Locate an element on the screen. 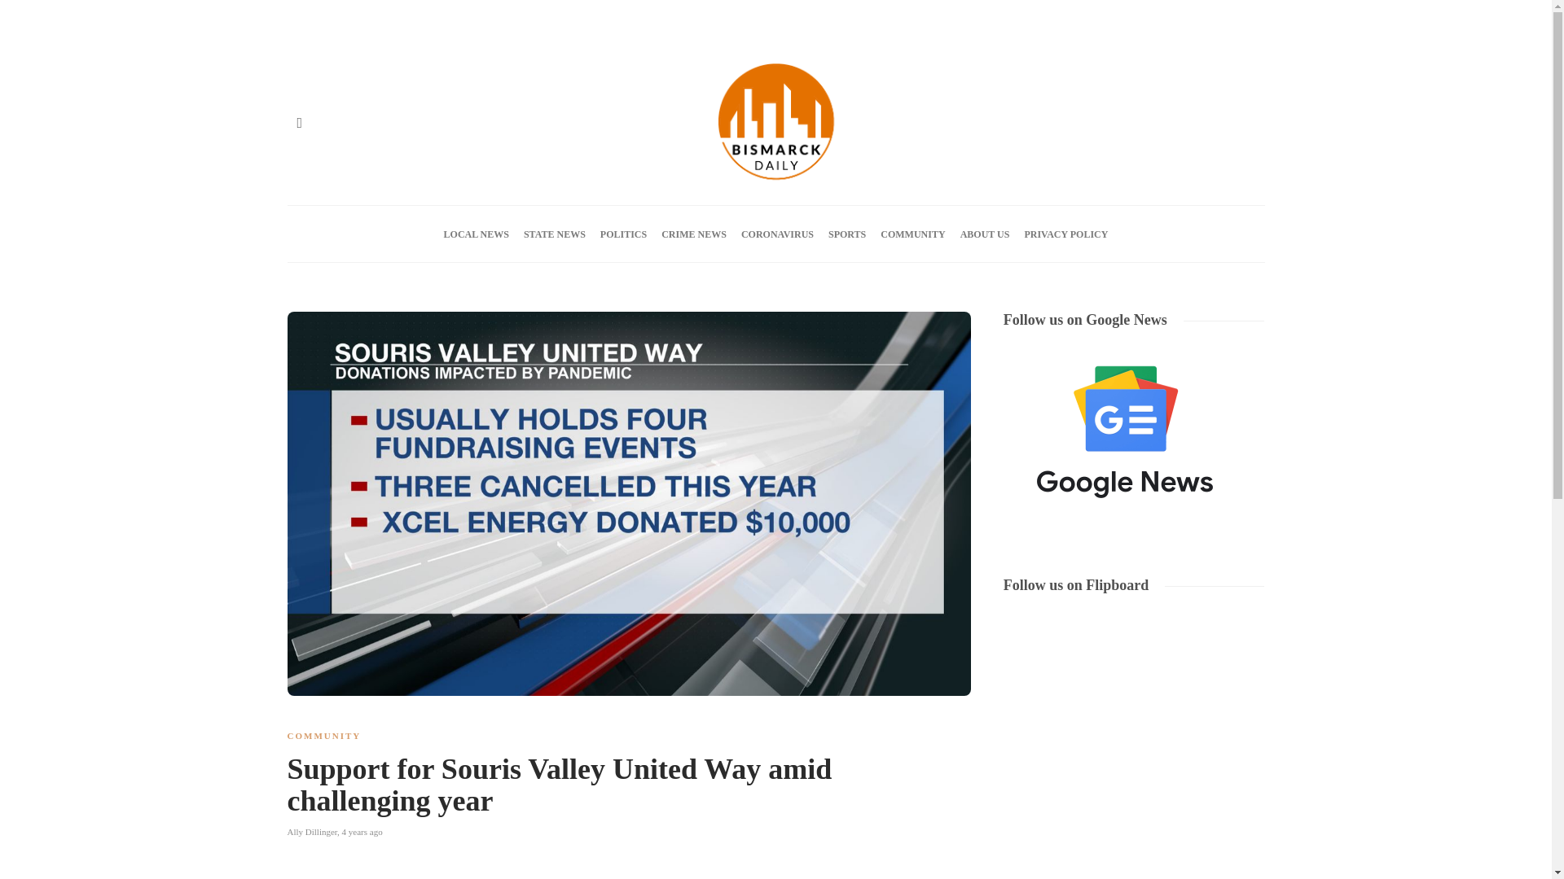 The image size is (1564, 879). STATE NEWS is located at coordinates (554, 234).